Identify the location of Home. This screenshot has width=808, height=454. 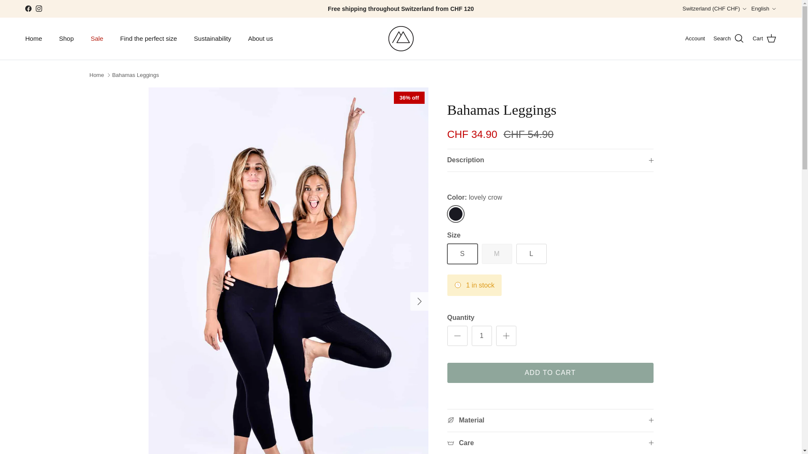
(34, 39).